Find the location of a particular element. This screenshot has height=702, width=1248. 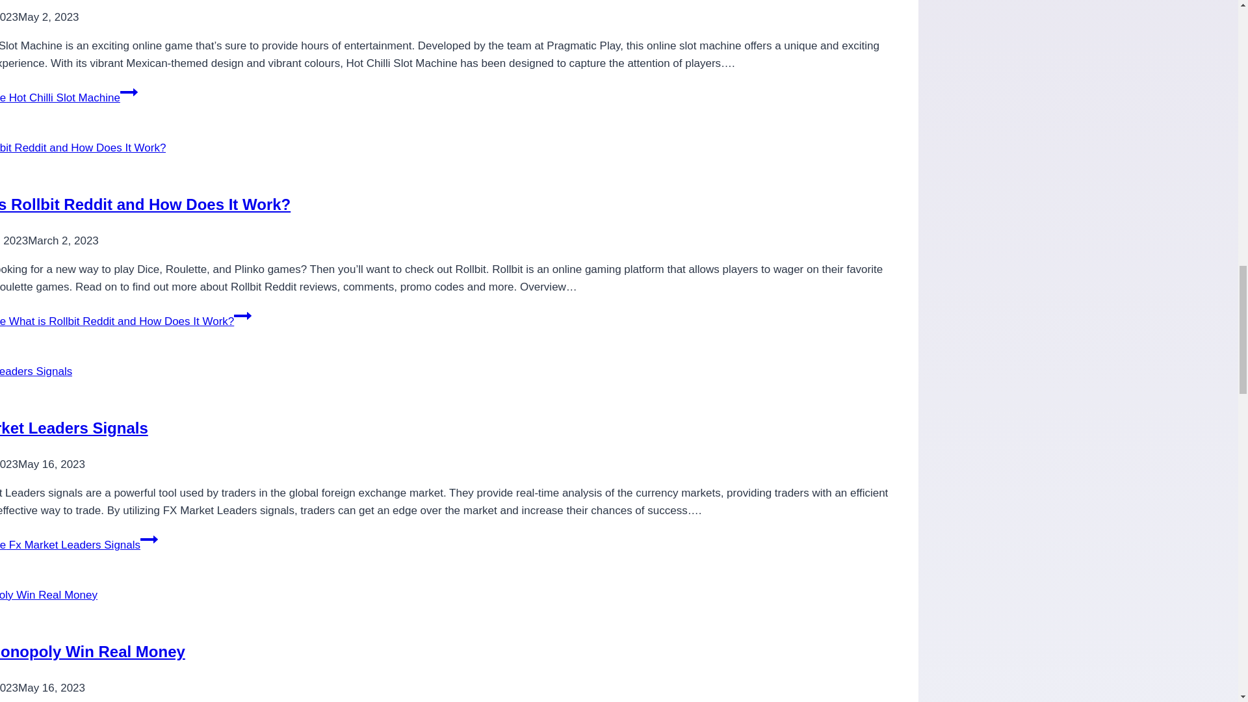

Fx Market Leaders Signals is located at coordinates (74, 428).